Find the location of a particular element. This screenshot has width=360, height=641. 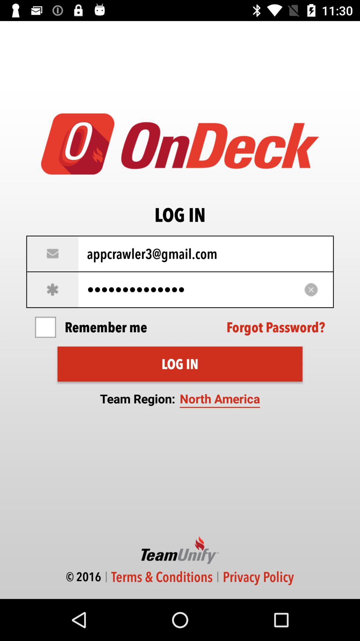

toggle remember me option is located at coordinates (45, 327).